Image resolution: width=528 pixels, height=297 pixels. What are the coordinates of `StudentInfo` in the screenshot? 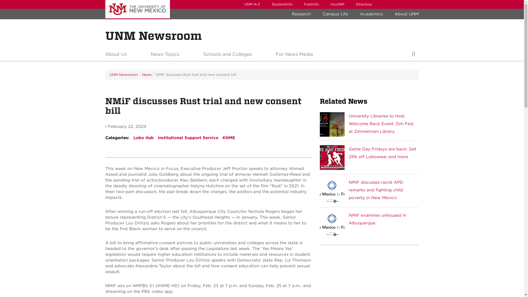 It's located at (282, 4).